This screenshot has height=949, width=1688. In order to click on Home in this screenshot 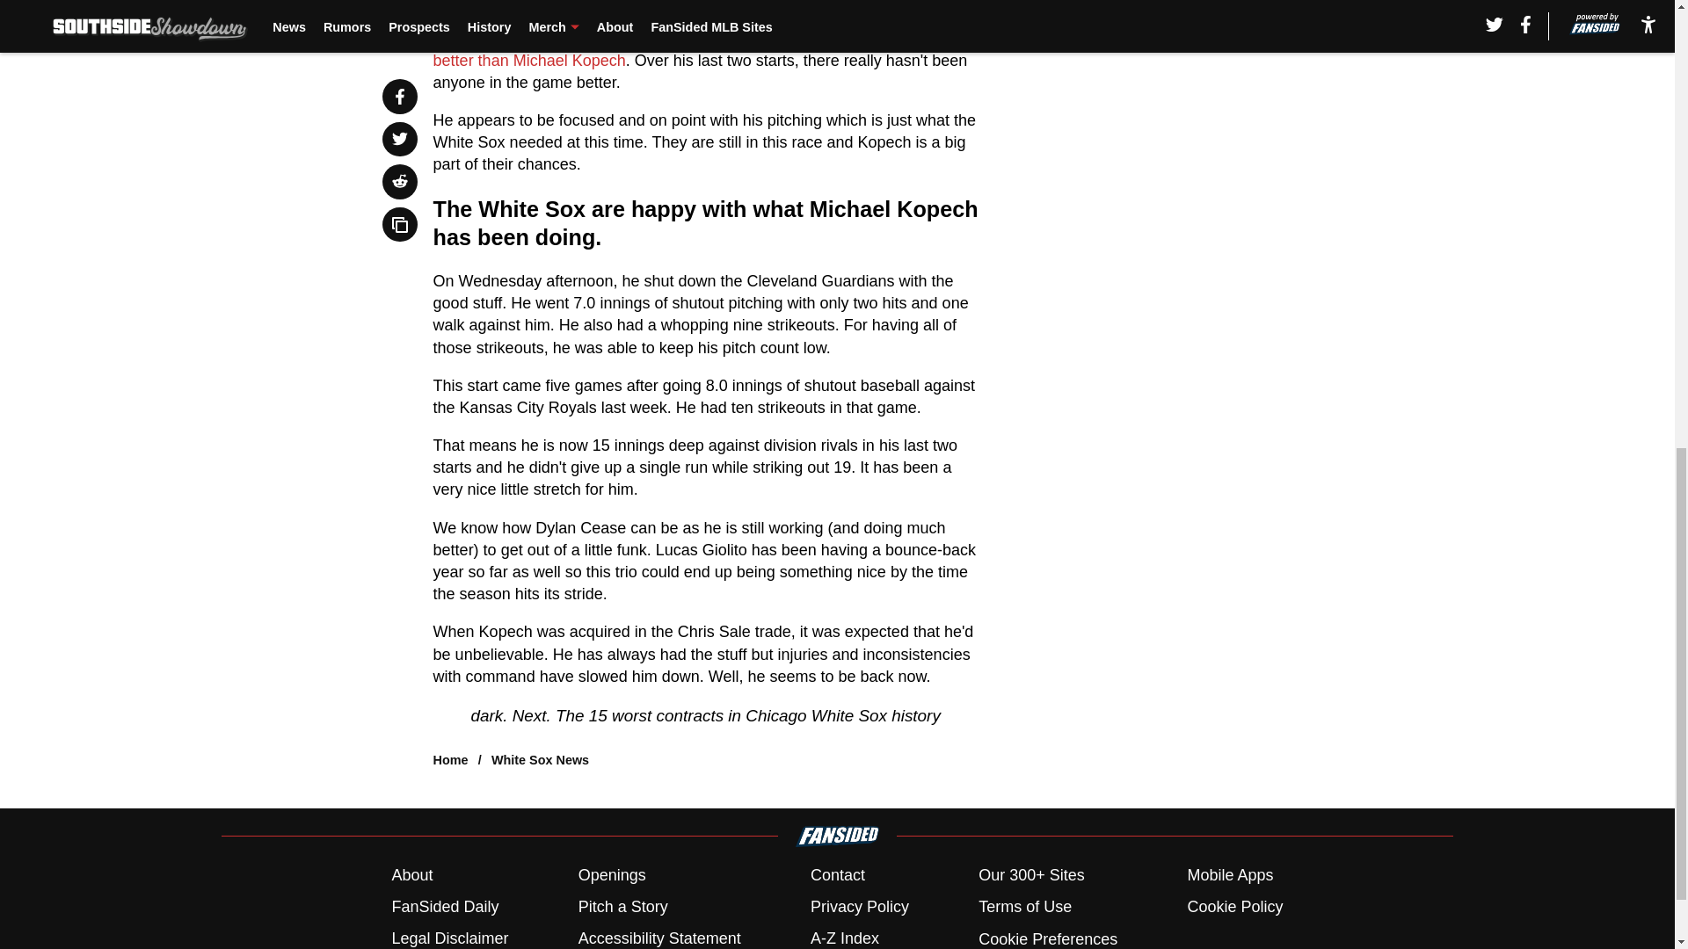, I will do `click(451, 759)`.